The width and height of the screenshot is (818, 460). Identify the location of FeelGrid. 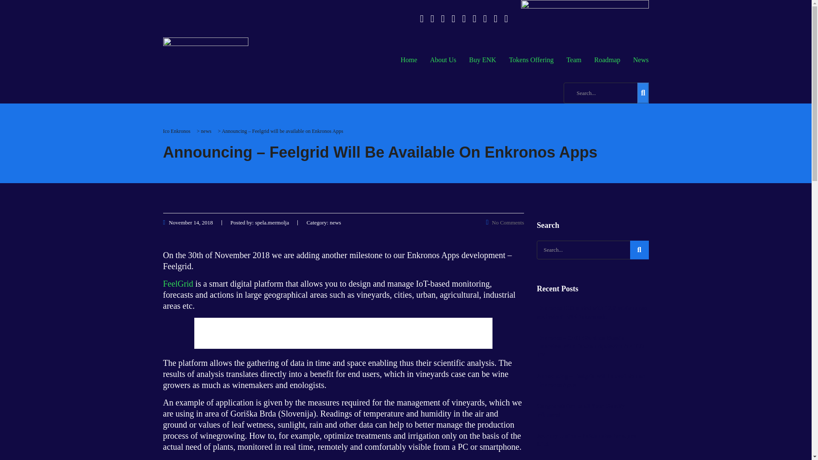
(178, 284).